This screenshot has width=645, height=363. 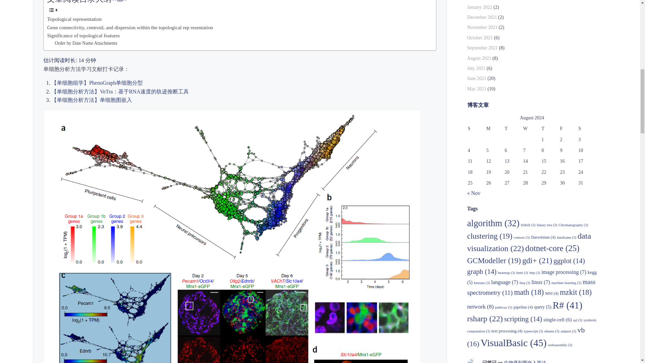 I want to click on Significance of topological features, so click(x=83, y=36).